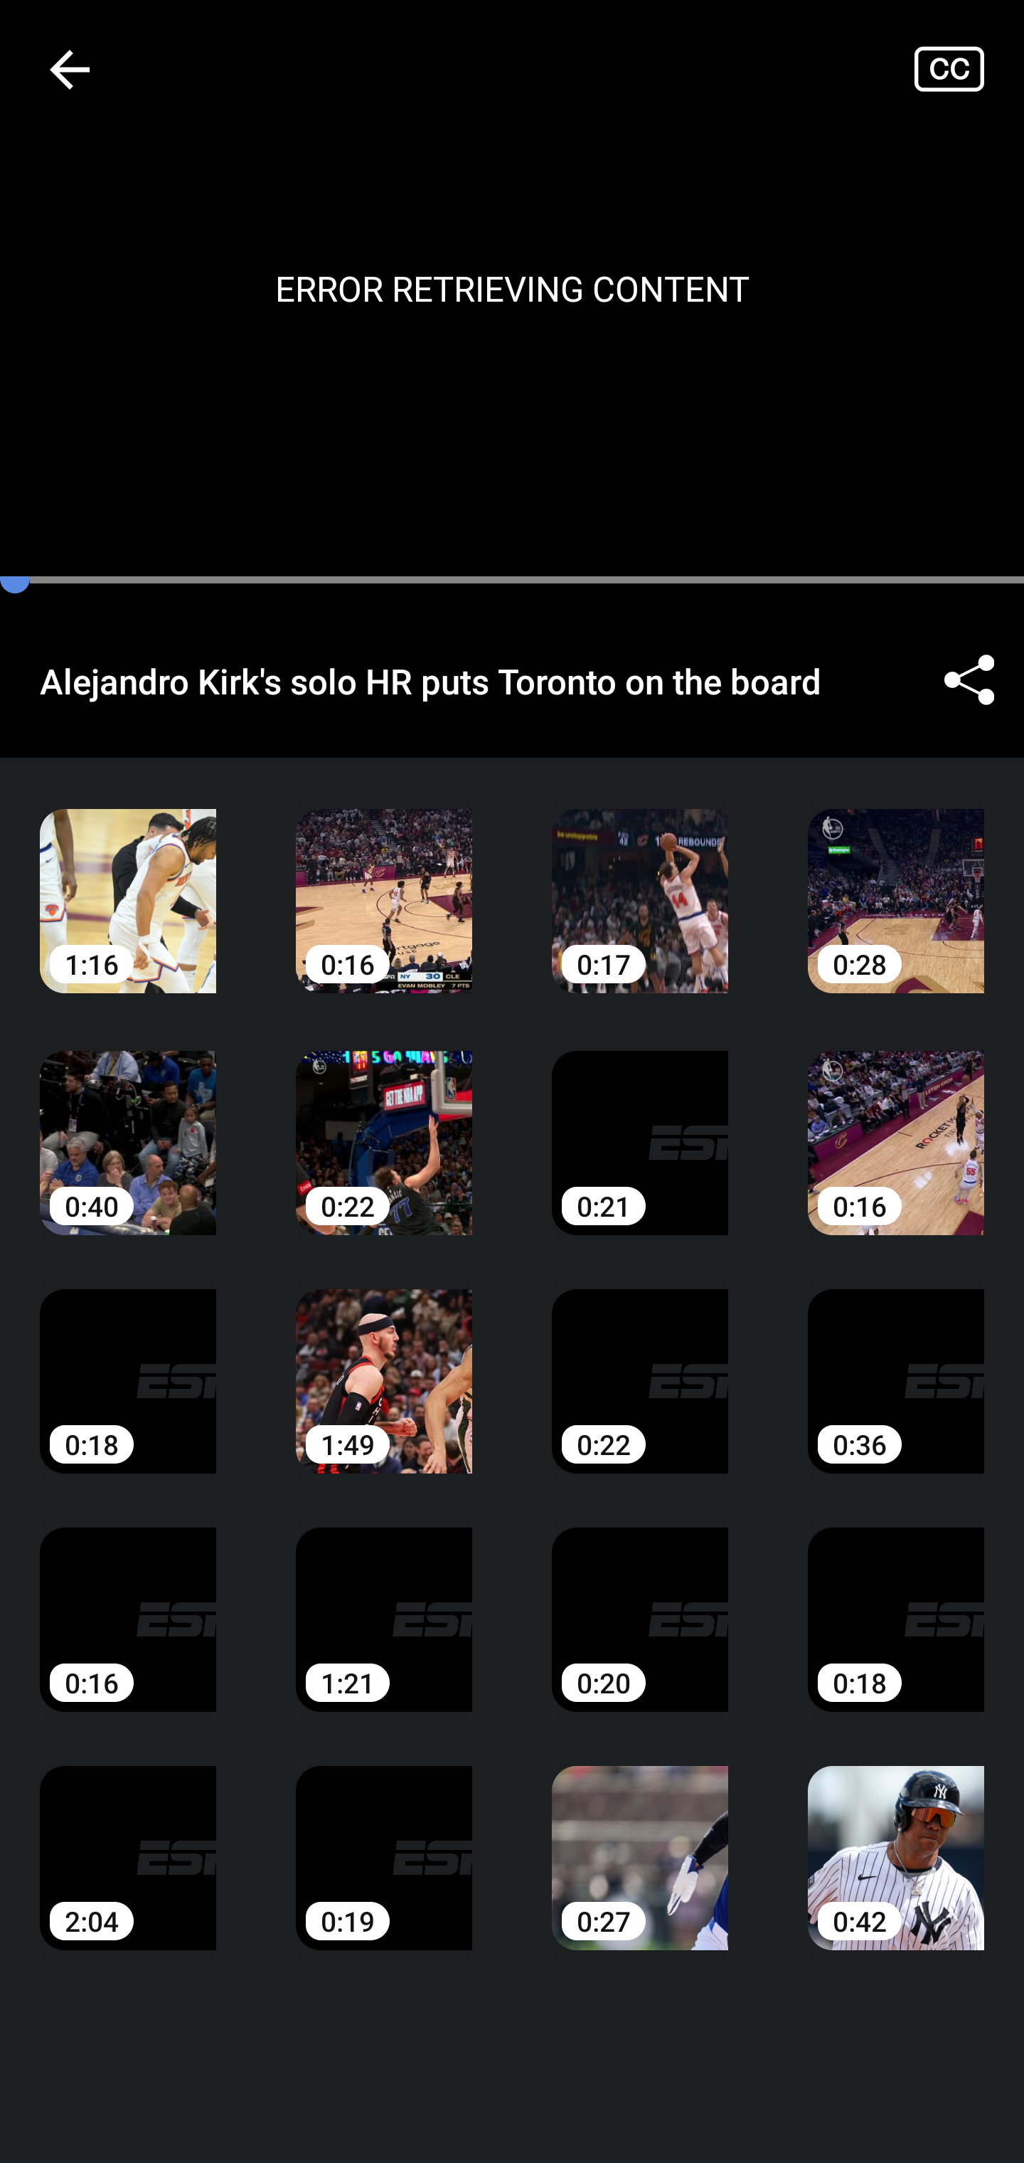 The height and width of the screenshot is (2163, 1024). What do you see at coordinates (896, 1361) in the screenshot?
I see `0:36` at bounding box center [896, 1361].